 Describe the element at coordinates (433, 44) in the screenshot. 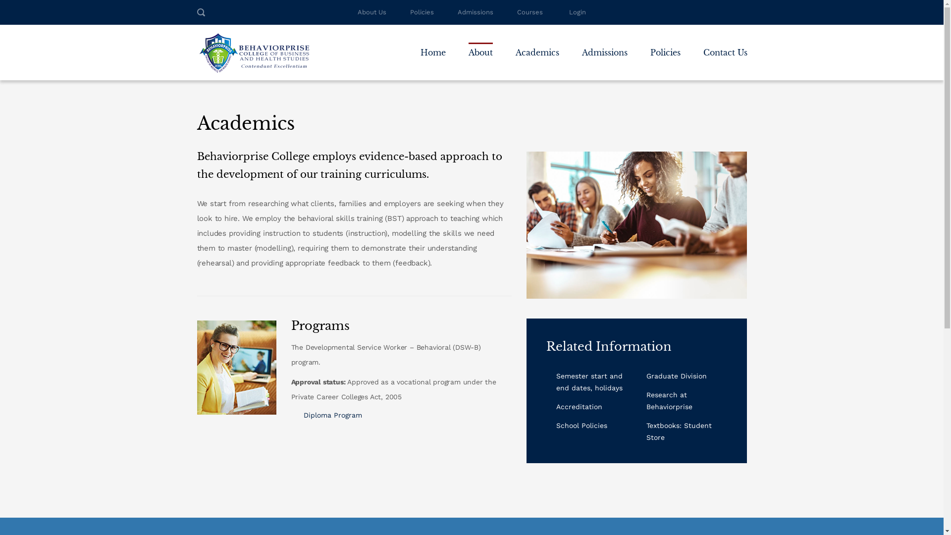

I see `Home` at that location.